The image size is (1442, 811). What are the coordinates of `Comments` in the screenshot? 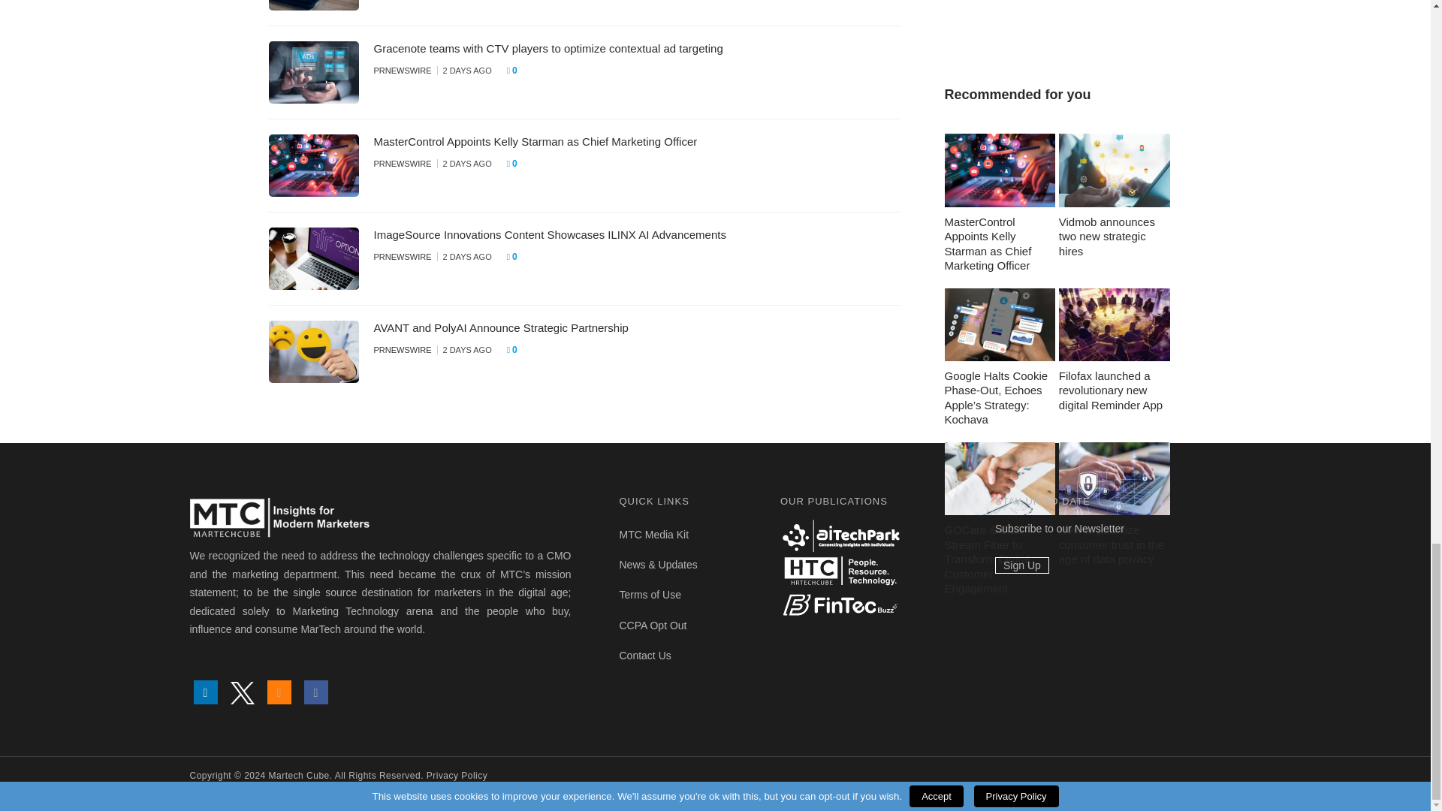 It's located at (517, 71).